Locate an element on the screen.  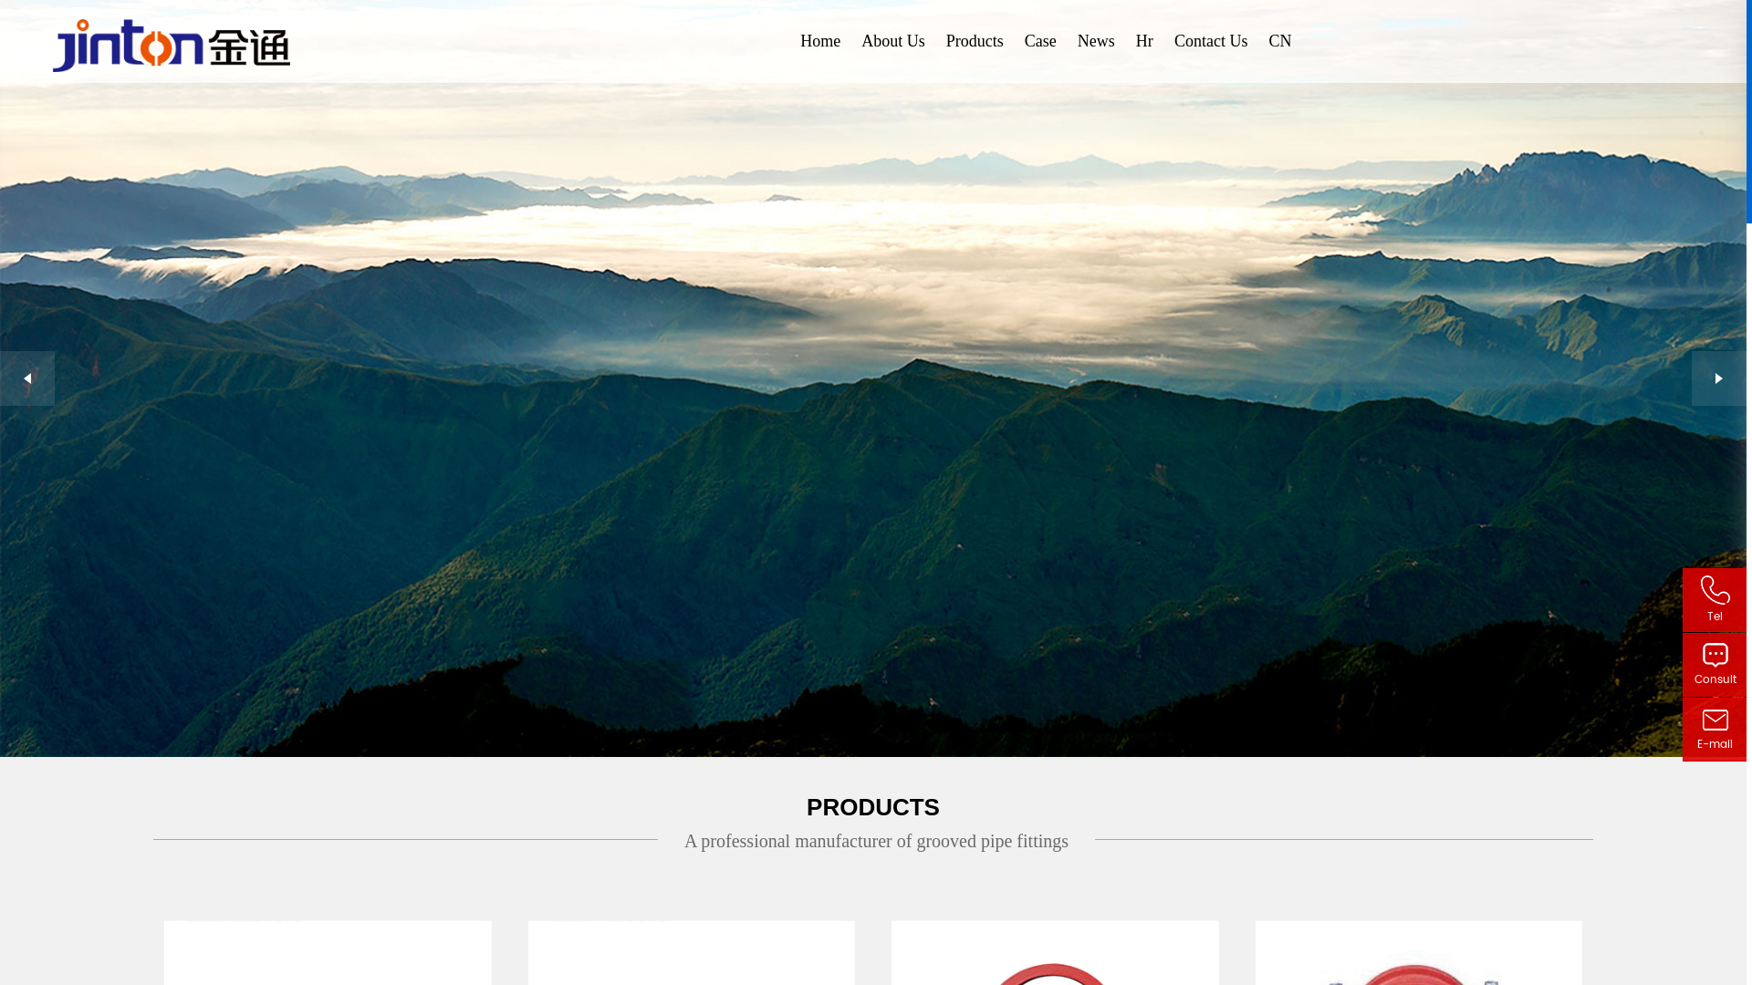
Products is located at coordinates (975, 41).